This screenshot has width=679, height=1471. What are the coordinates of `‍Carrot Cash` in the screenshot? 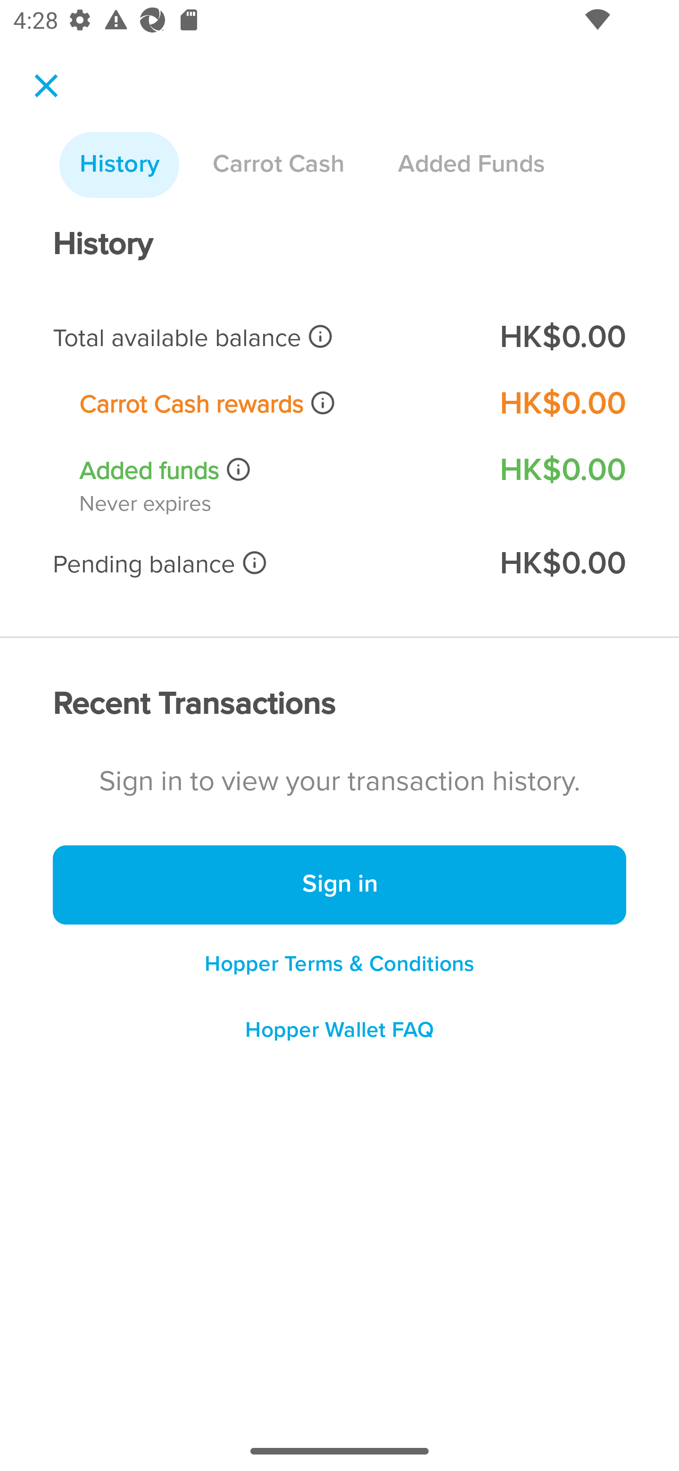 It's located at (278, 165).